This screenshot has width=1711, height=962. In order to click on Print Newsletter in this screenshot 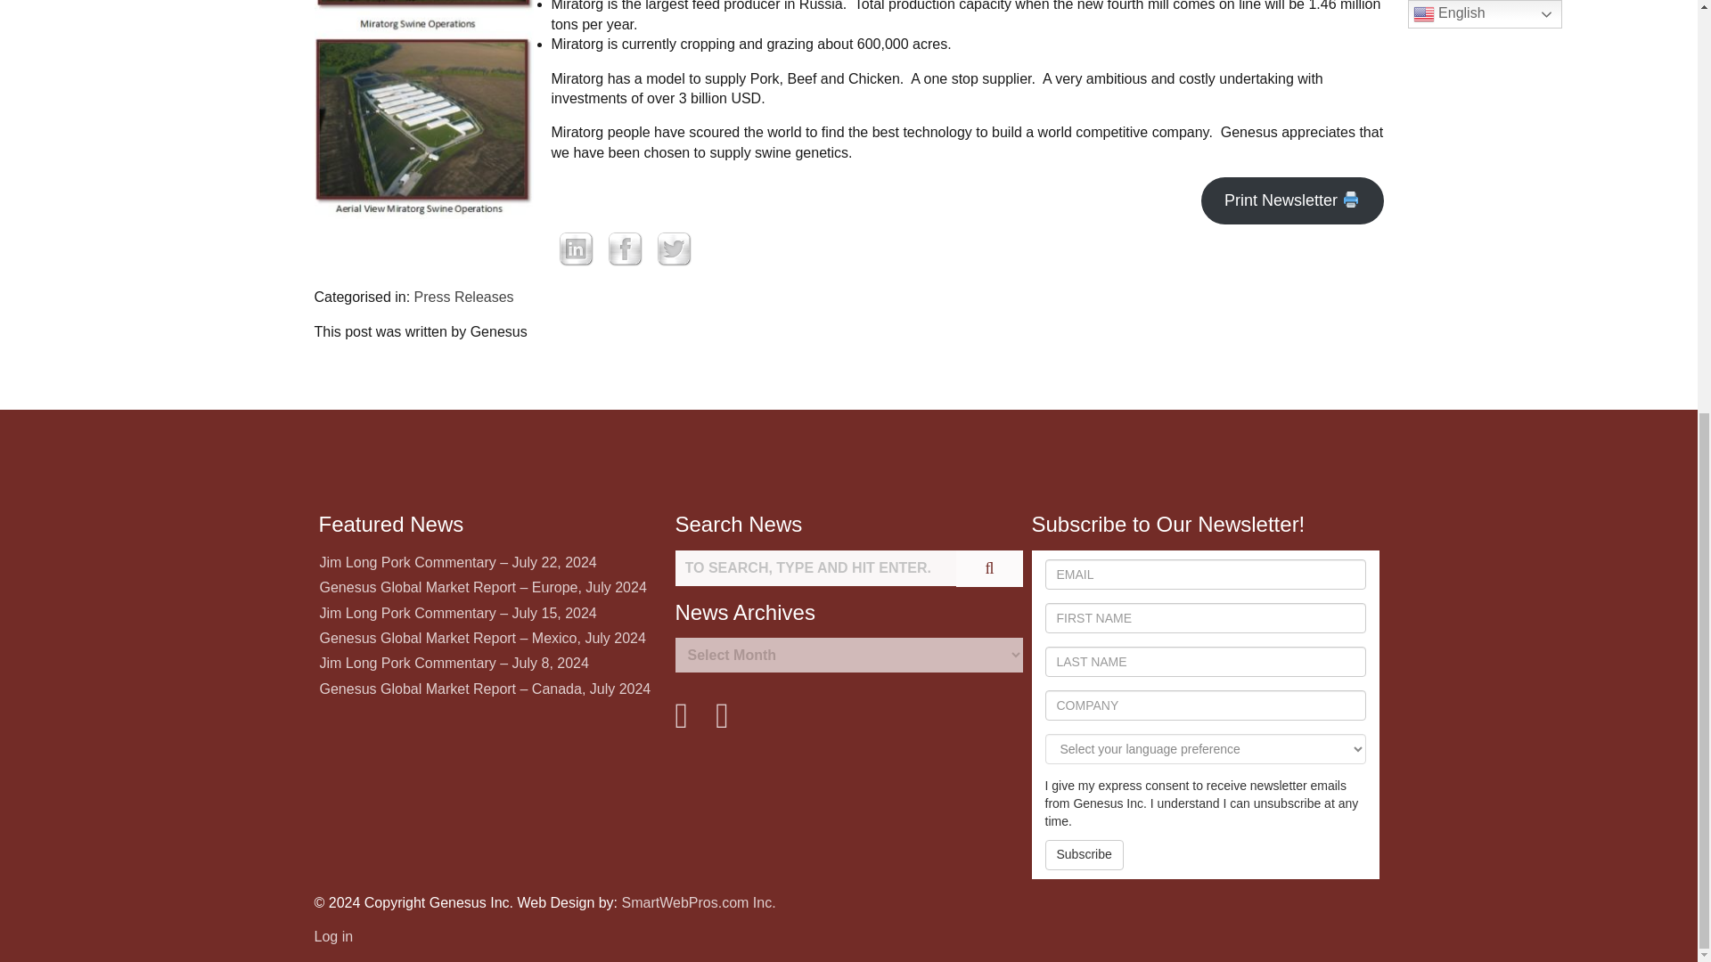, I will do `click(1292, 200)`.